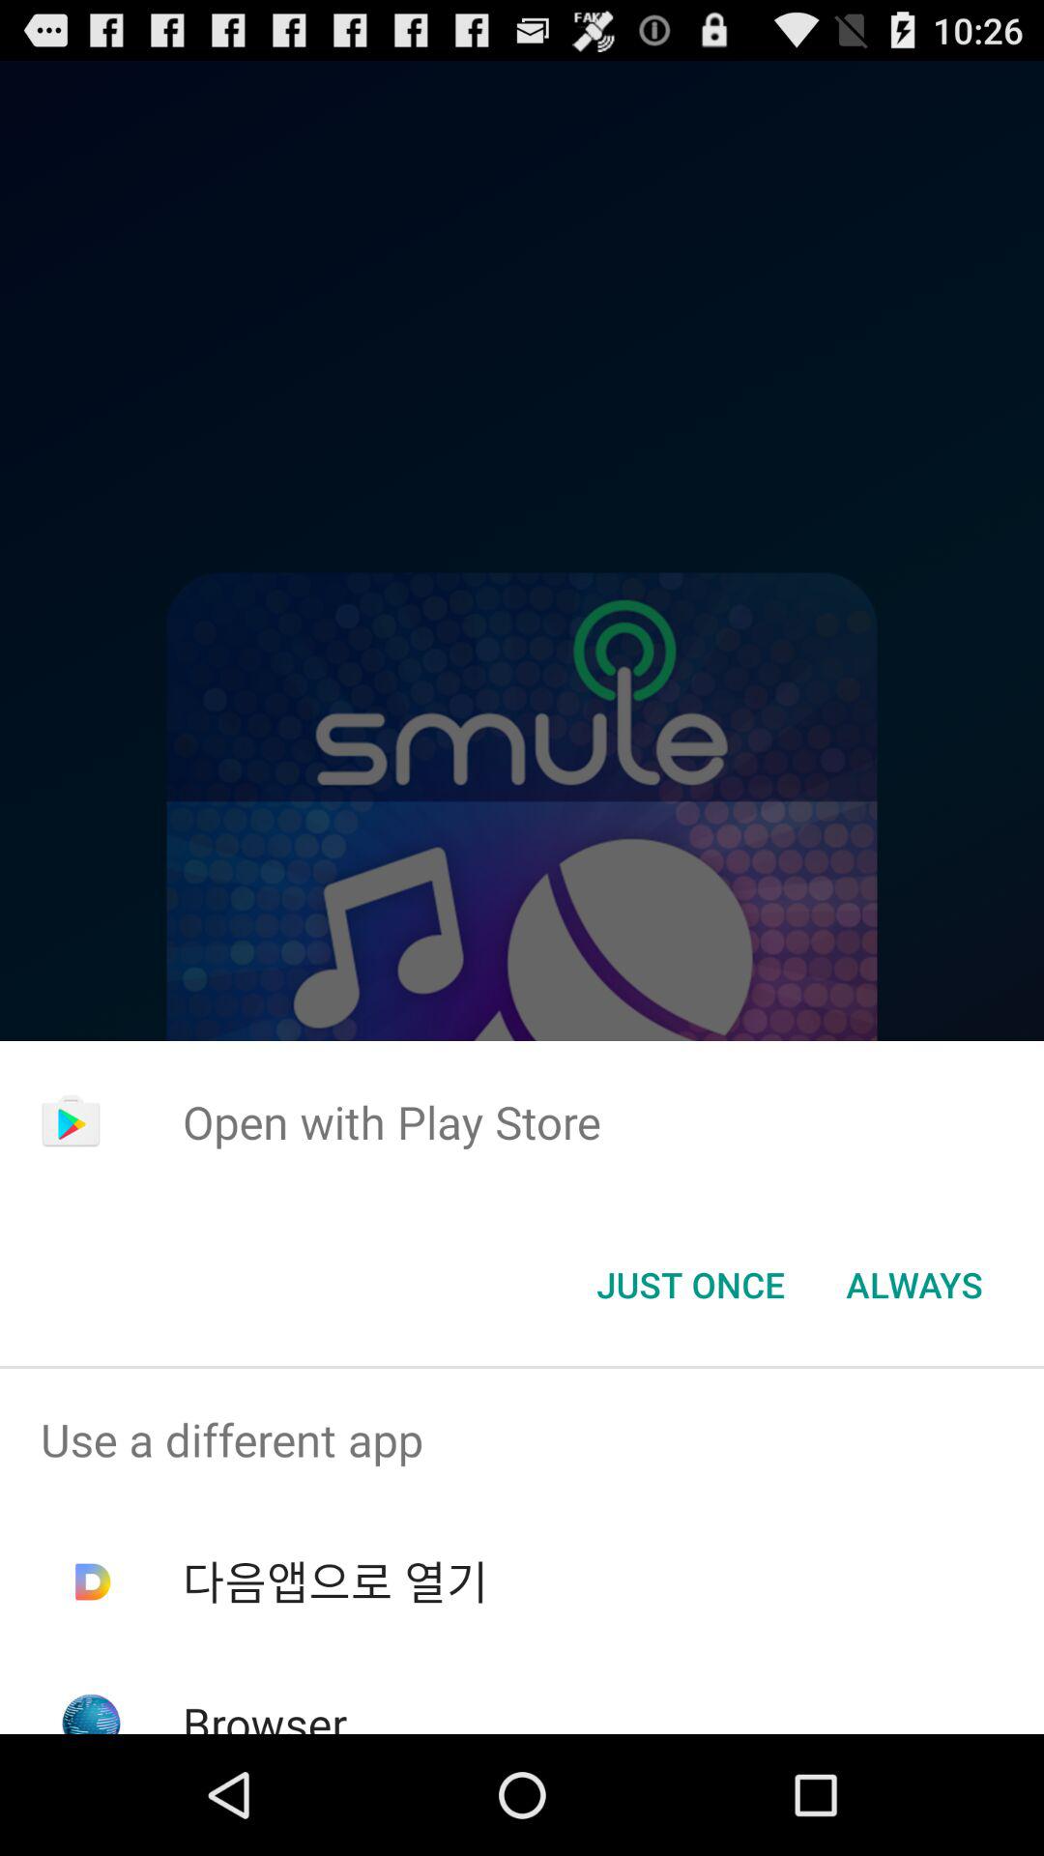  What do you see at coordinates (914, 1285) in the screenshot?
I see `turn off the item below the open with play icon` at bounding box center [914, 1285].